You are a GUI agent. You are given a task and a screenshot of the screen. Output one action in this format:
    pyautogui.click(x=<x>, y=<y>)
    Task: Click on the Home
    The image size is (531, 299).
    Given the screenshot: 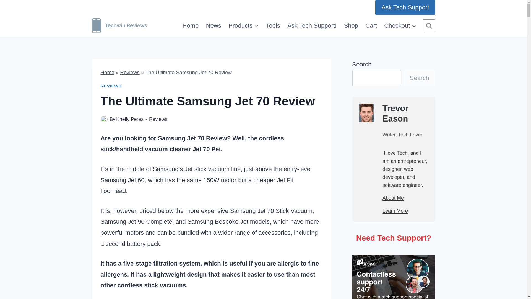 What is the action you would take?
    pyautogui.click(x=191, y=26)
    